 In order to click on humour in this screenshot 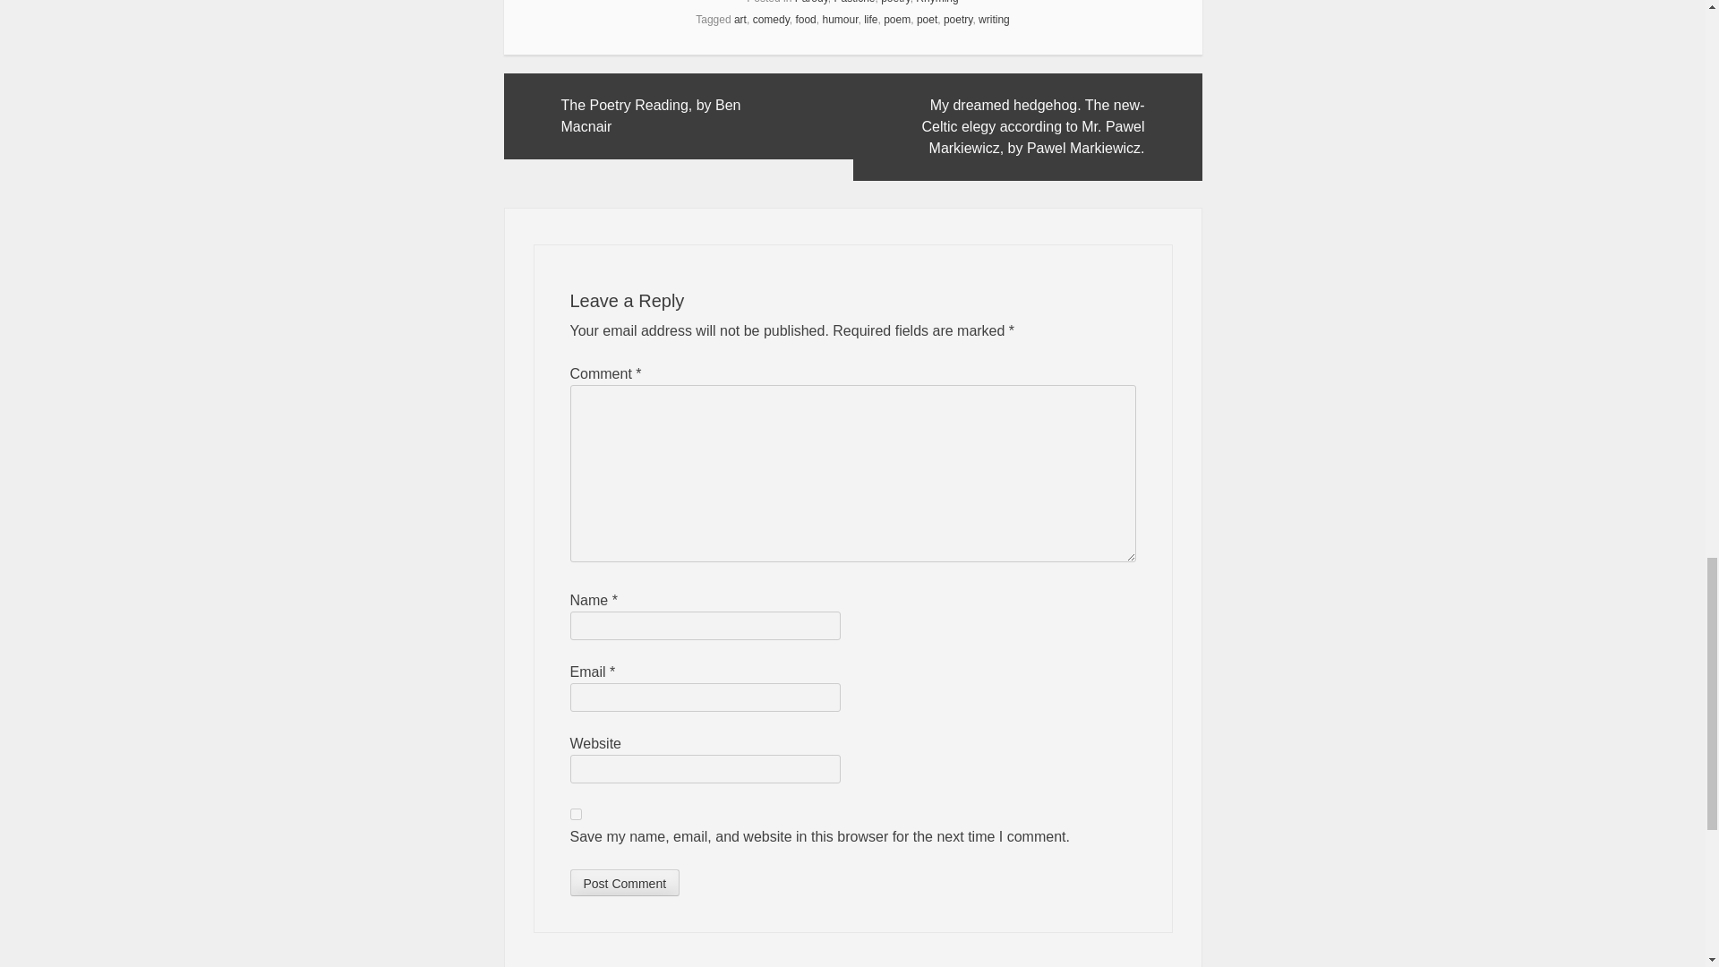, I will do `click(840, 20)`.